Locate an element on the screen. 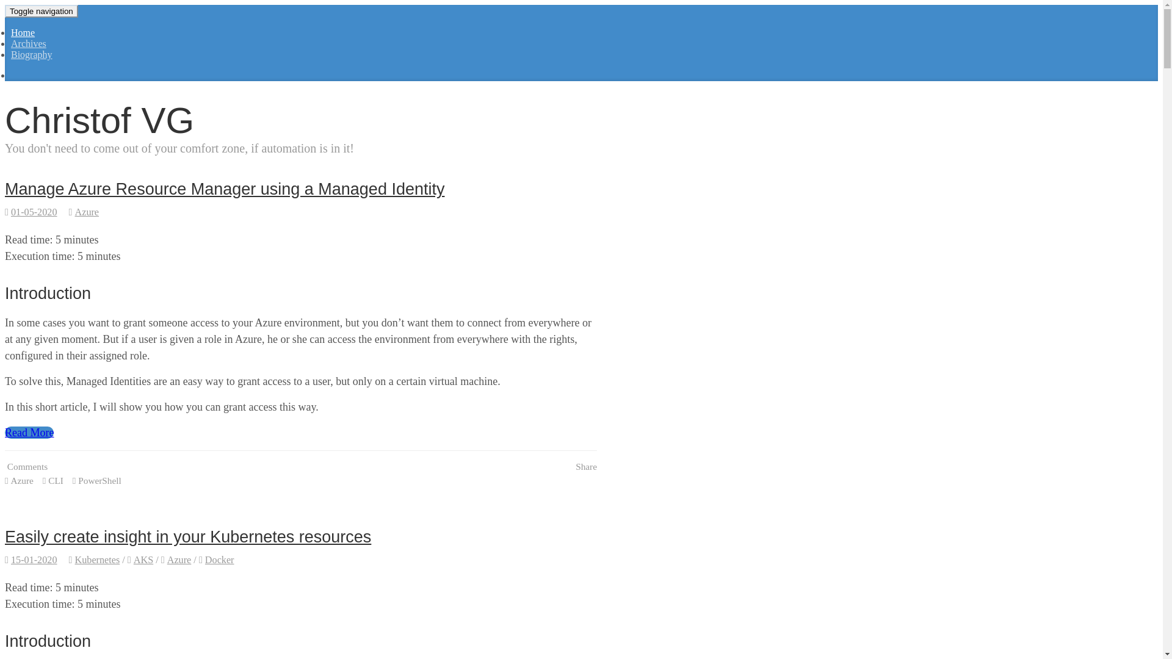 The height and width of the screenshot is (659, 1172). Azure is located at coordinates (20, 481).